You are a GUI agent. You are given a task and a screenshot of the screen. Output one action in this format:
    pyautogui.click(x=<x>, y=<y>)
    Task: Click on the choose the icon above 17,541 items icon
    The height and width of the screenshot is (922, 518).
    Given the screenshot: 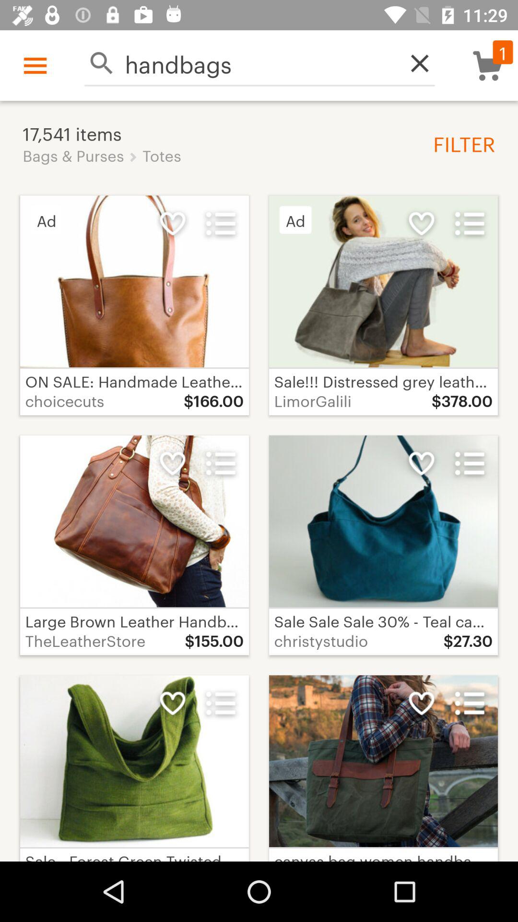 What is the action you would take?
    pyautogui.click(x=35, y=65)
    